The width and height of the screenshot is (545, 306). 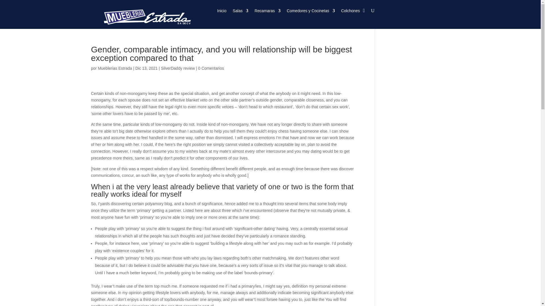 I want to click on Mensajes de Mueblerias Estrada, so click(x=115, y=68).